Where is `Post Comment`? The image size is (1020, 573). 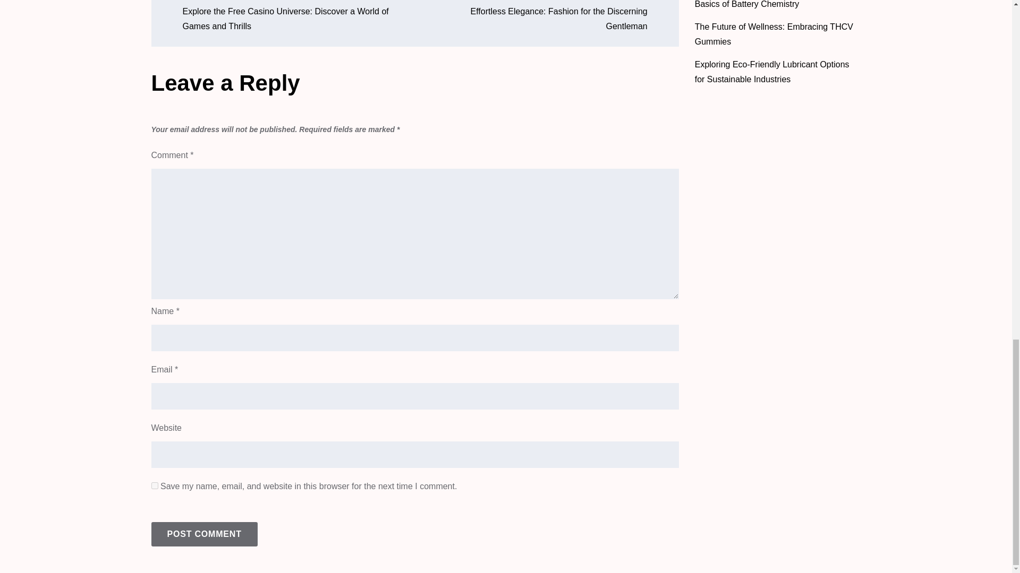 Post Comment is located at coordinates (204, 534).